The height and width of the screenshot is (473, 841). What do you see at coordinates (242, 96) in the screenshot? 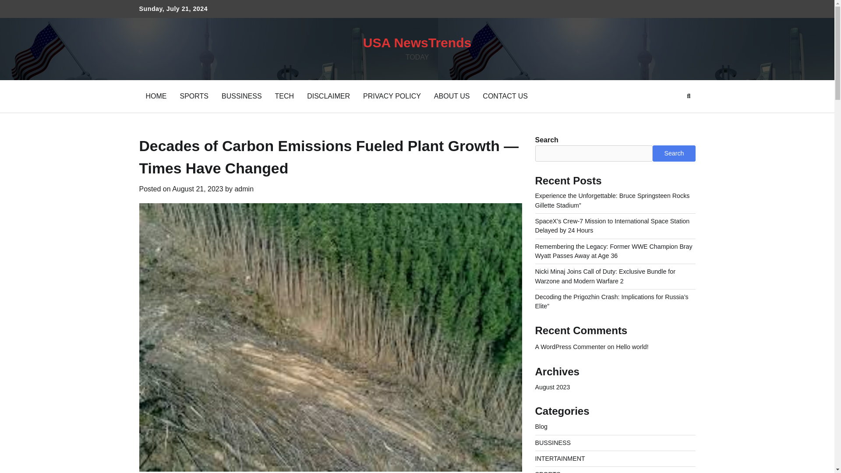
I see `BUSSINESS` at bounding box center [242, 96].